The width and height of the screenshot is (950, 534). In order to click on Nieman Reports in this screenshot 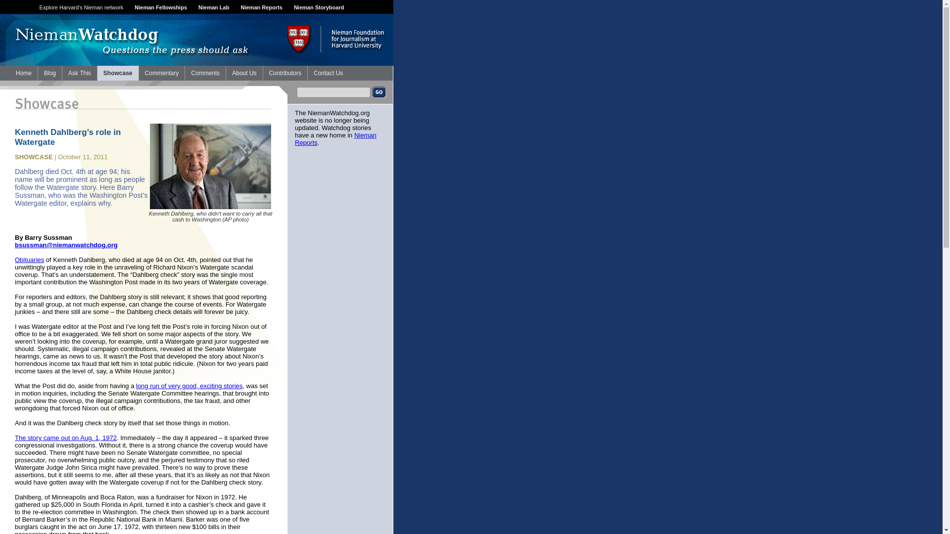, I will do `click(261, 7)`.